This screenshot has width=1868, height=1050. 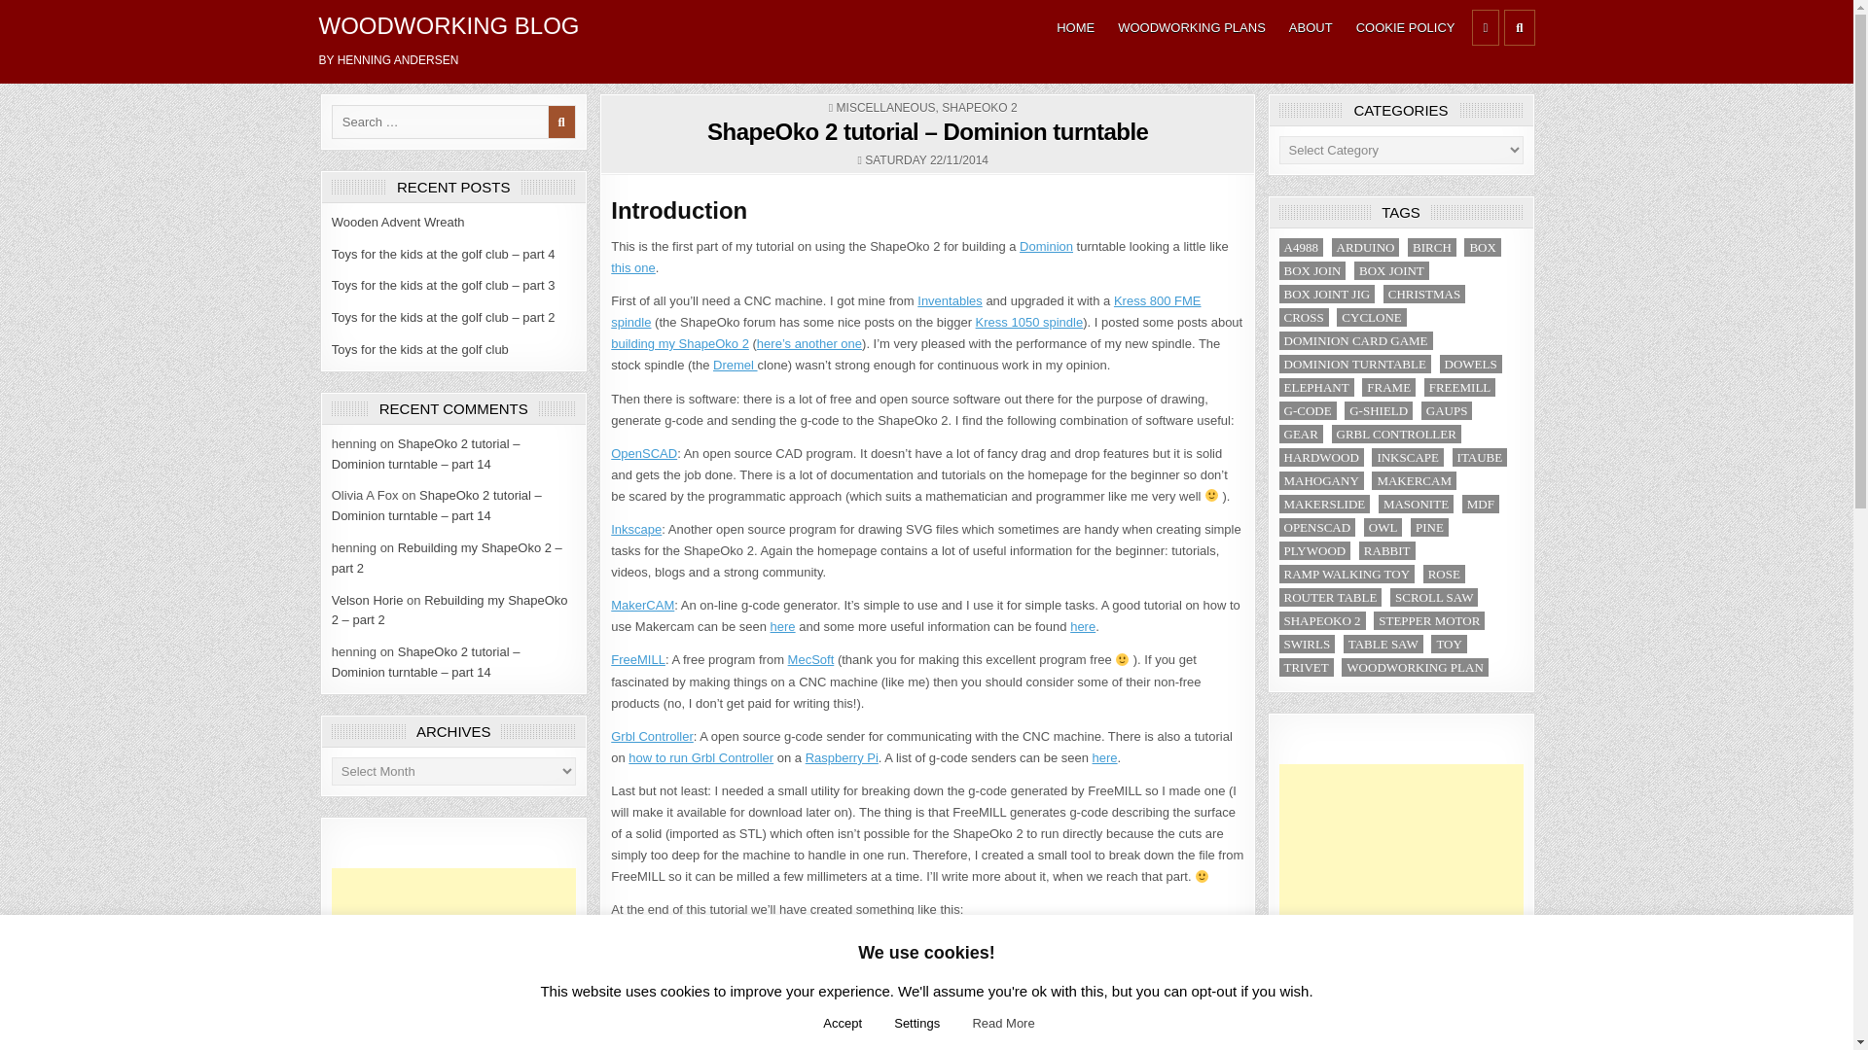 I want to click on Dominion card game, so click(x=1046, y=247).